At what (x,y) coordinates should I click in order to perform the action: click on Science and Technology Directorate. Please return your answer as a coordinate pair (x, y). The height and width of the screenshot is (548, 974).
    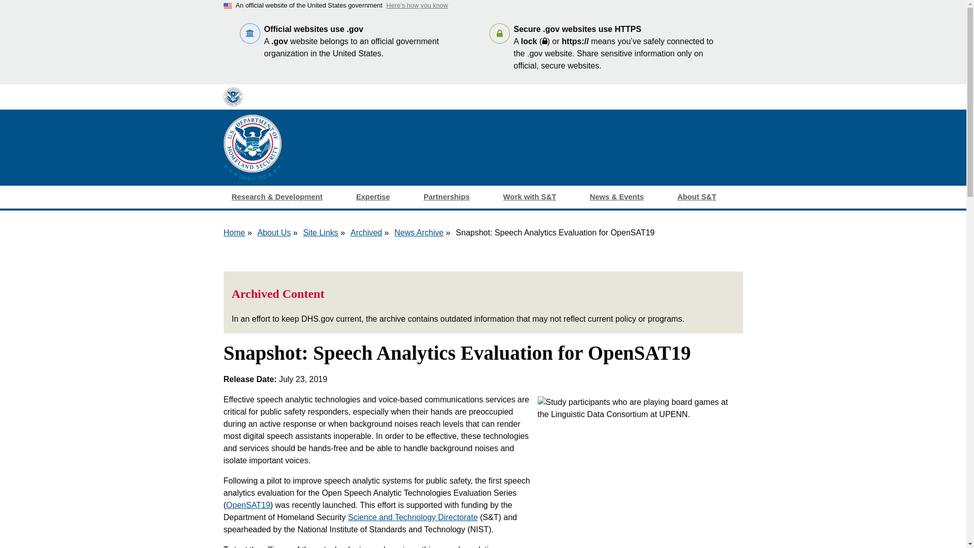
    Looking at the image, I should click on (413, 517).